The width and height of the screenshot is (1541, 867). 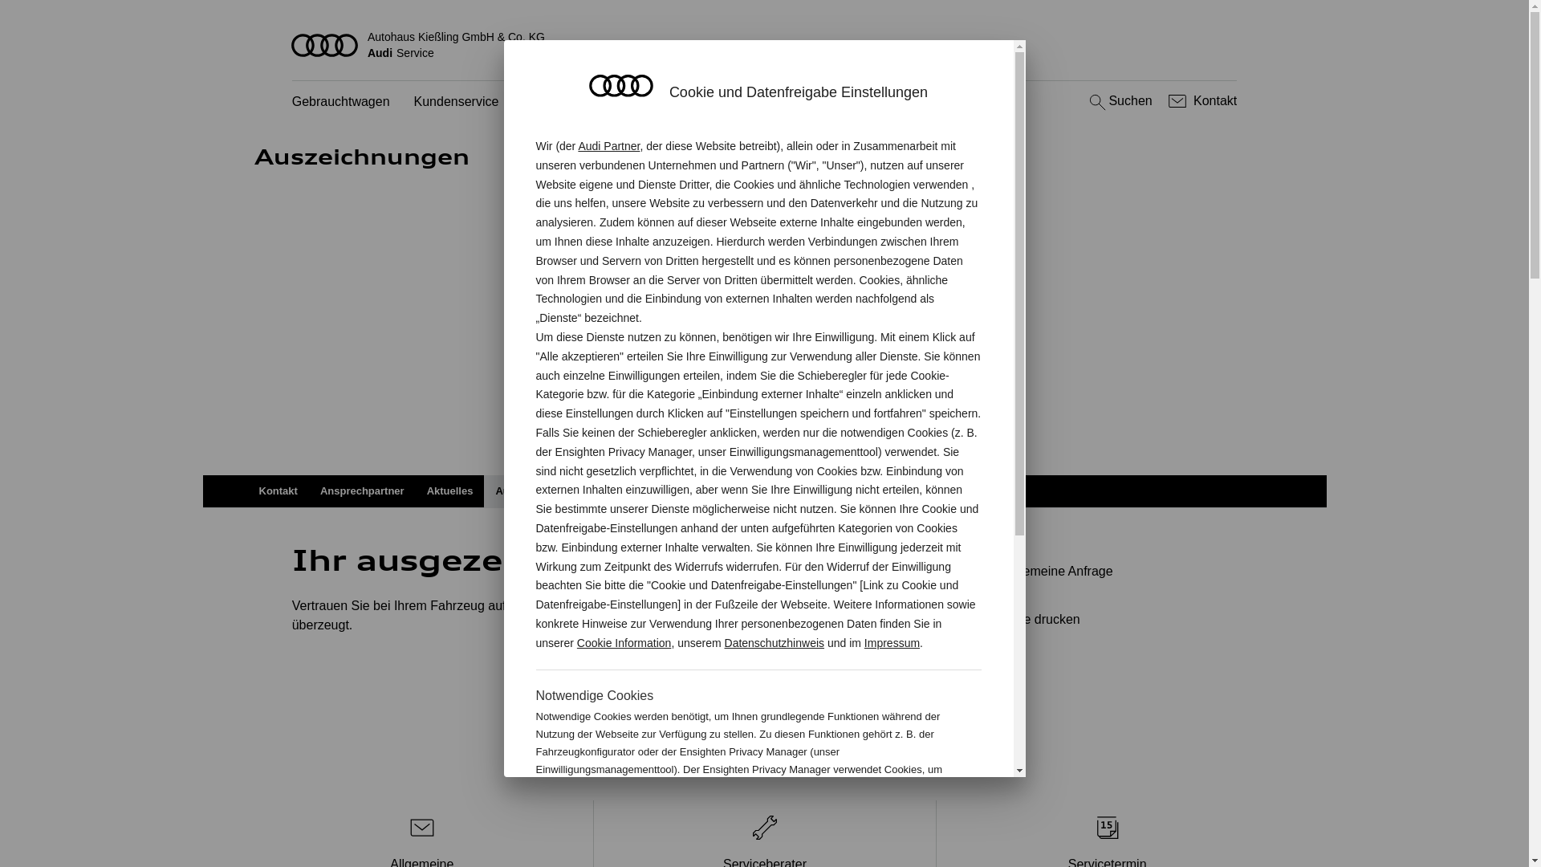 I want to click on Impressum, so click(x=892, y=643).